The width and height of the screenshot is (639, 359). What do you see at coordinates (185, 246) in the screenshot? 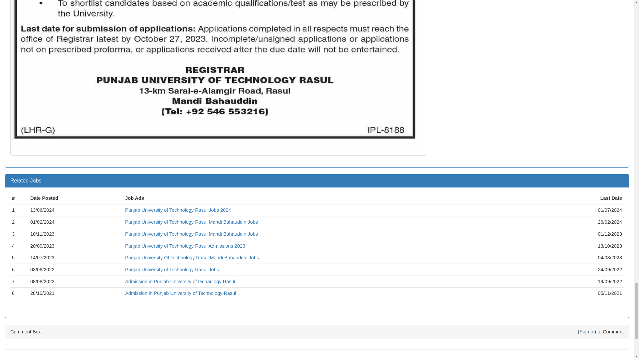
I see `Punjab University of Technology Rasul Admissions 2023` at bounding box center [185, 246].